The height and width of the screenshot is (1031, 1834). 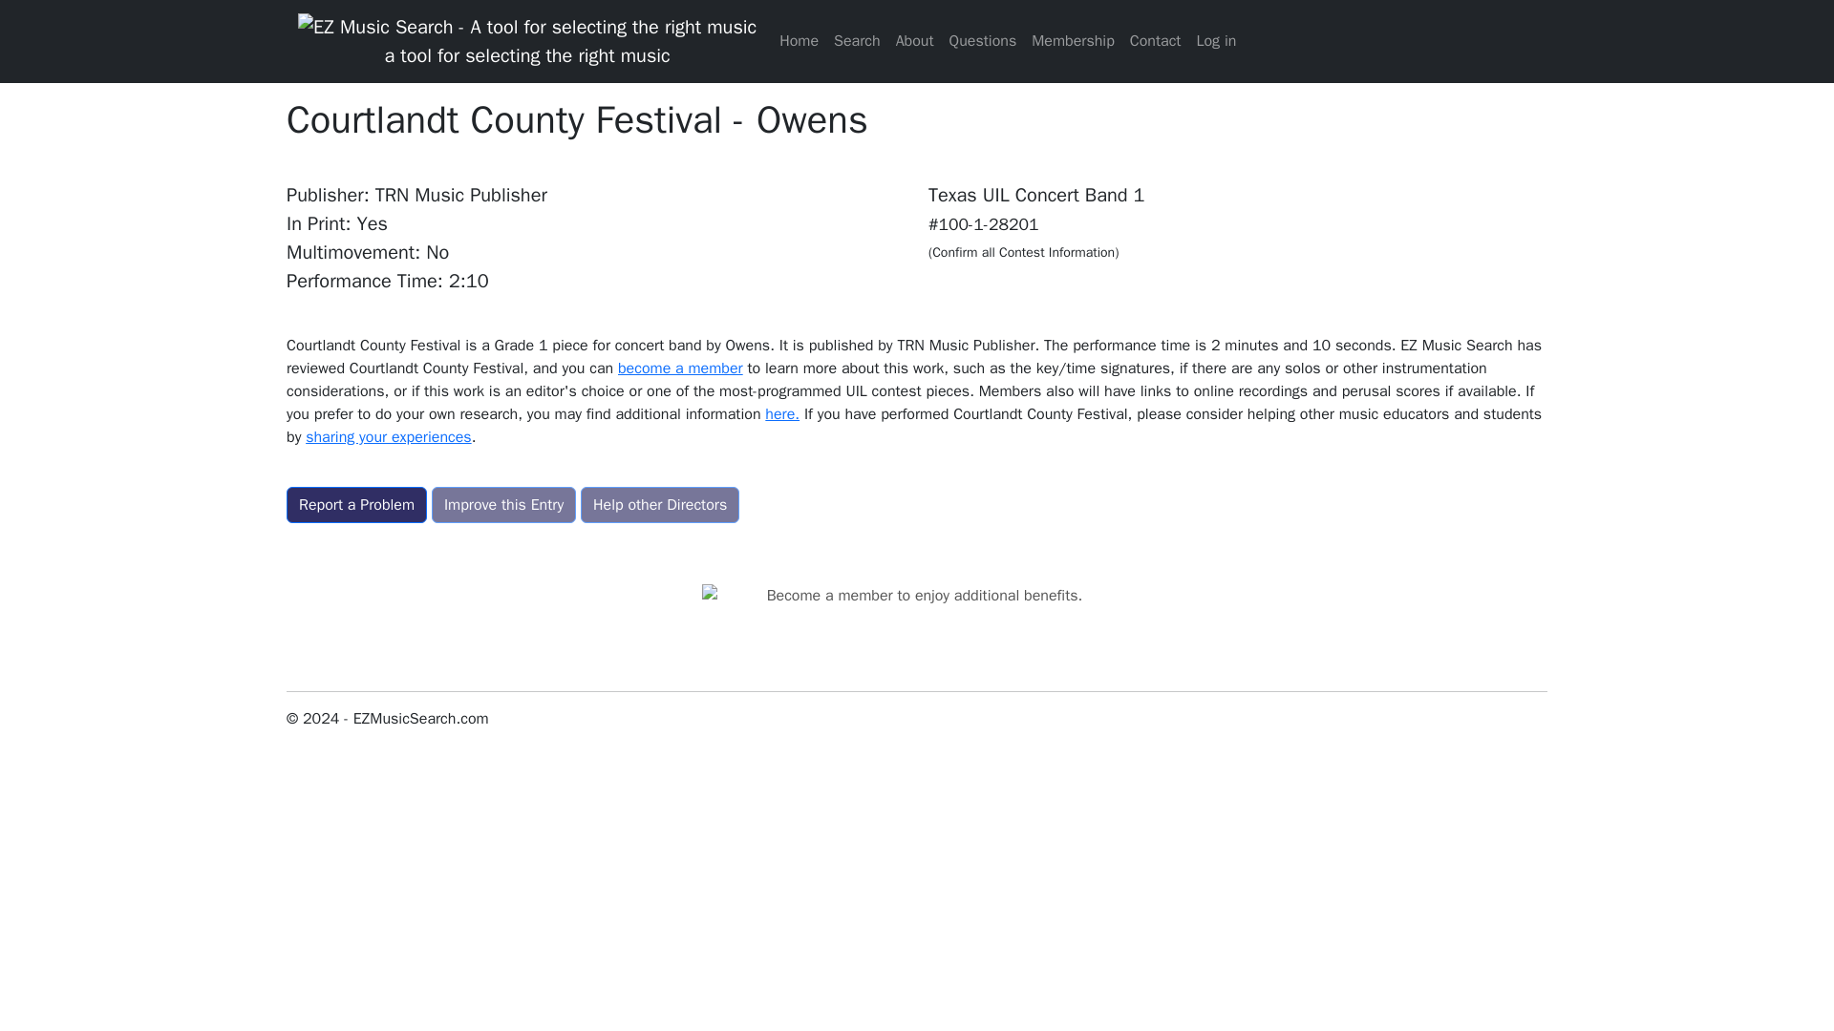 What do you see at coordinates (1215, 40) in the screenshot?
I see `Log in` at bounding box center [1215, 40].